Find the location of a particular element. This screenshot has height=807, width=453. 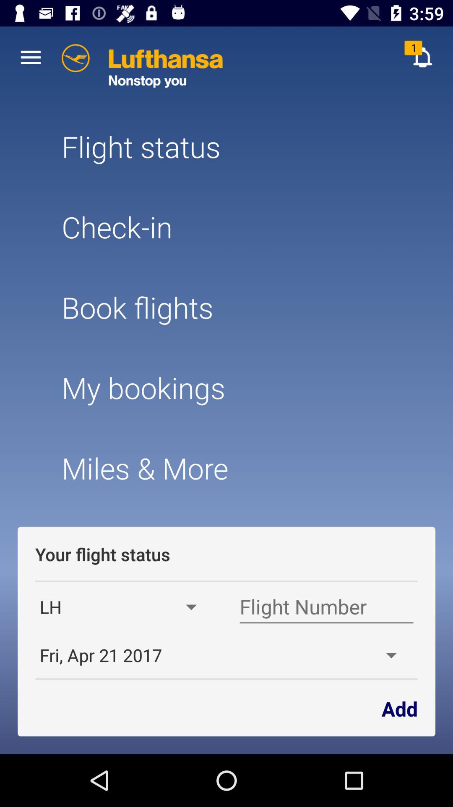

open the icon below my bookings is located at coordinates (226, 468).